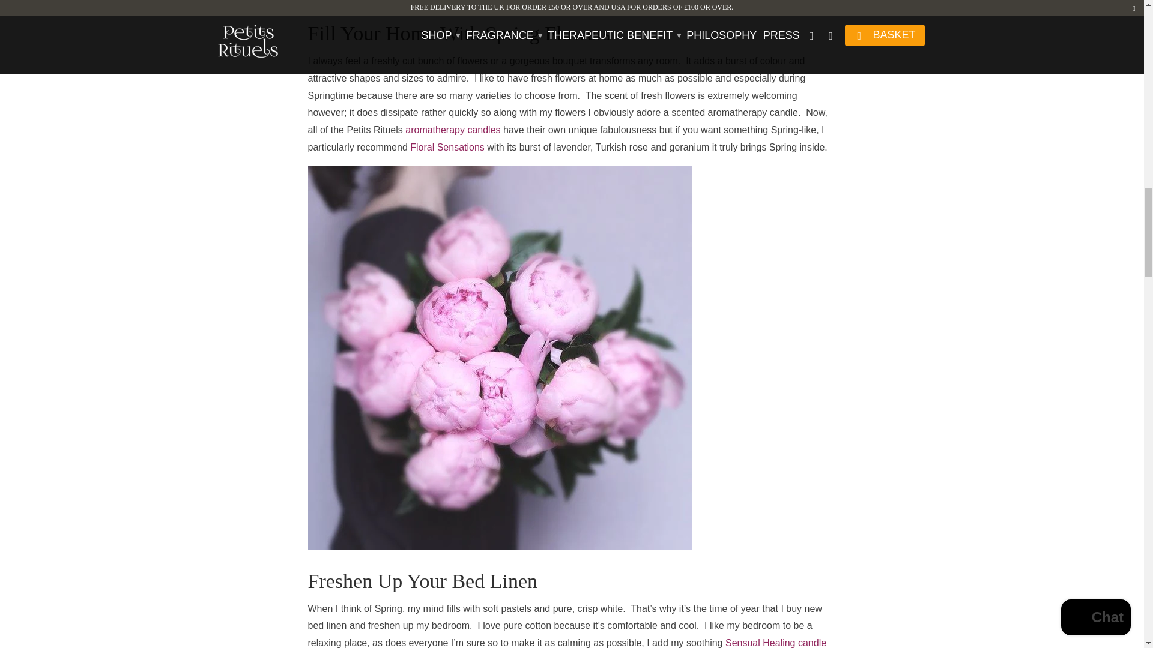 The height and width of the screenshot is (648, 1153). What do you see at coordinates (453, 130) in the screenshot?
I see `Aromatherapy candles` at bounding box center [453, 130].